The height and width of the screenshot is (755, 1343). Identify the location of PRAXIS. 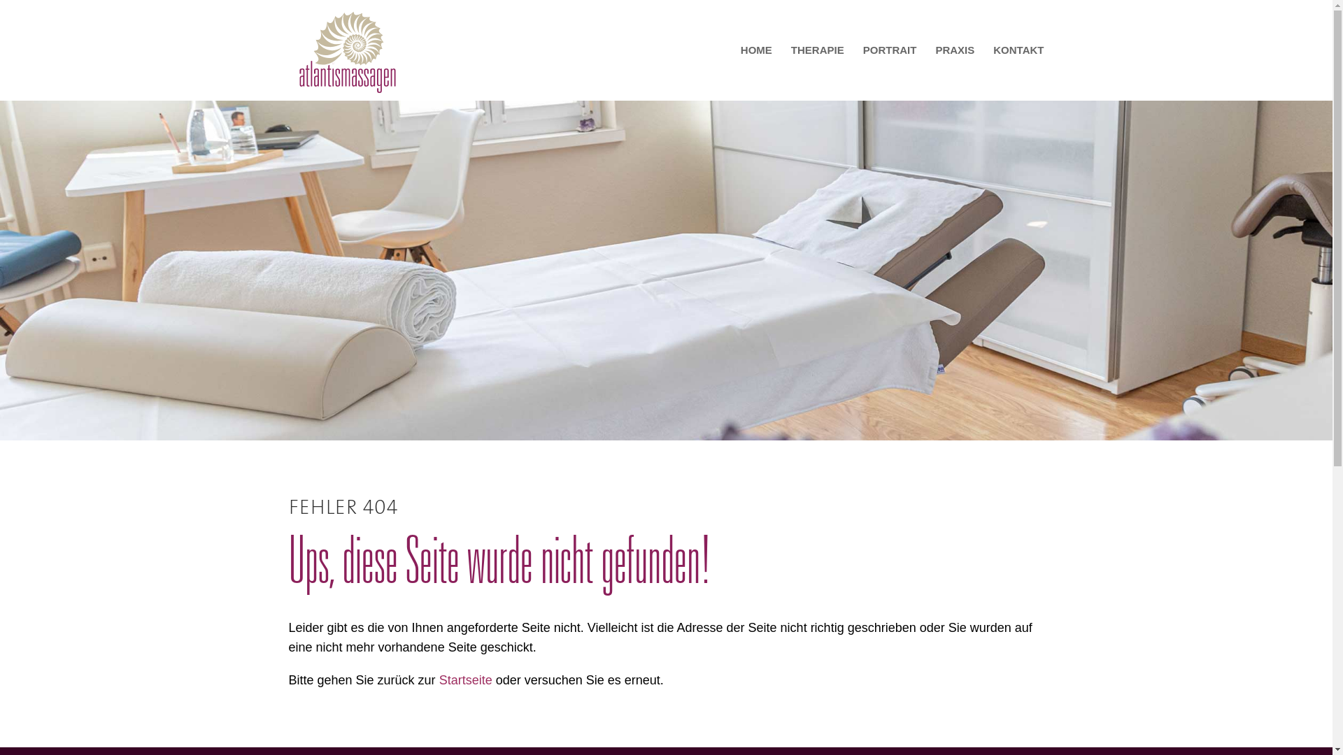
(955, 73).